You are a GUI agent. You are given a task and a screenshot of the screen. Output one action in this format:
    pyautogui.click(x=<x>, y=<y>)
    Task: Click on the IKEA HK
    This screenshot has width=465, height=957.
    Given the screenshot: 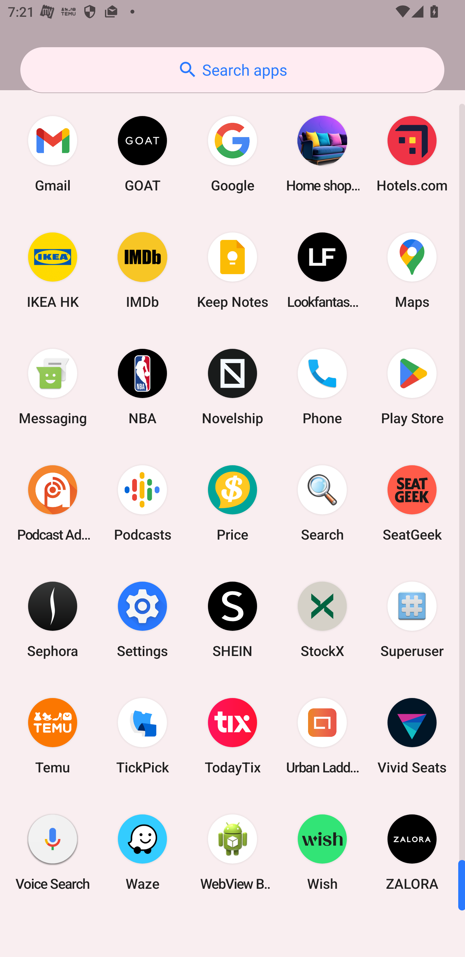 What is the action you would take?
    pyautogui.click(x=53, y=270)
    